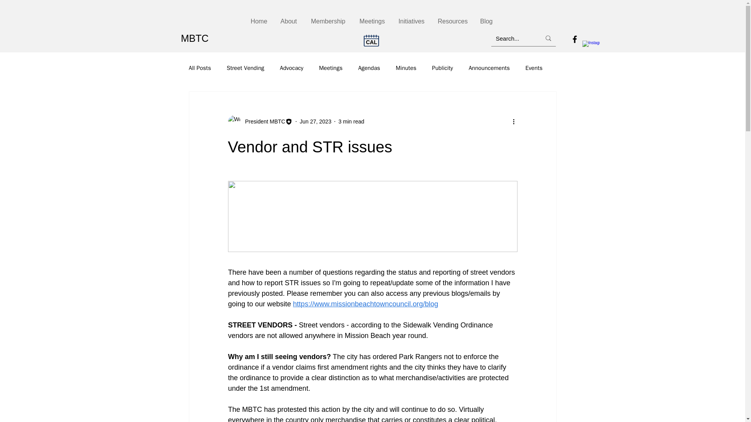 The image size is (751, 422). What do you see at coordinates (263, 121) in the screenshot?
I see `President MBTC` at bounding box center [263, 121].